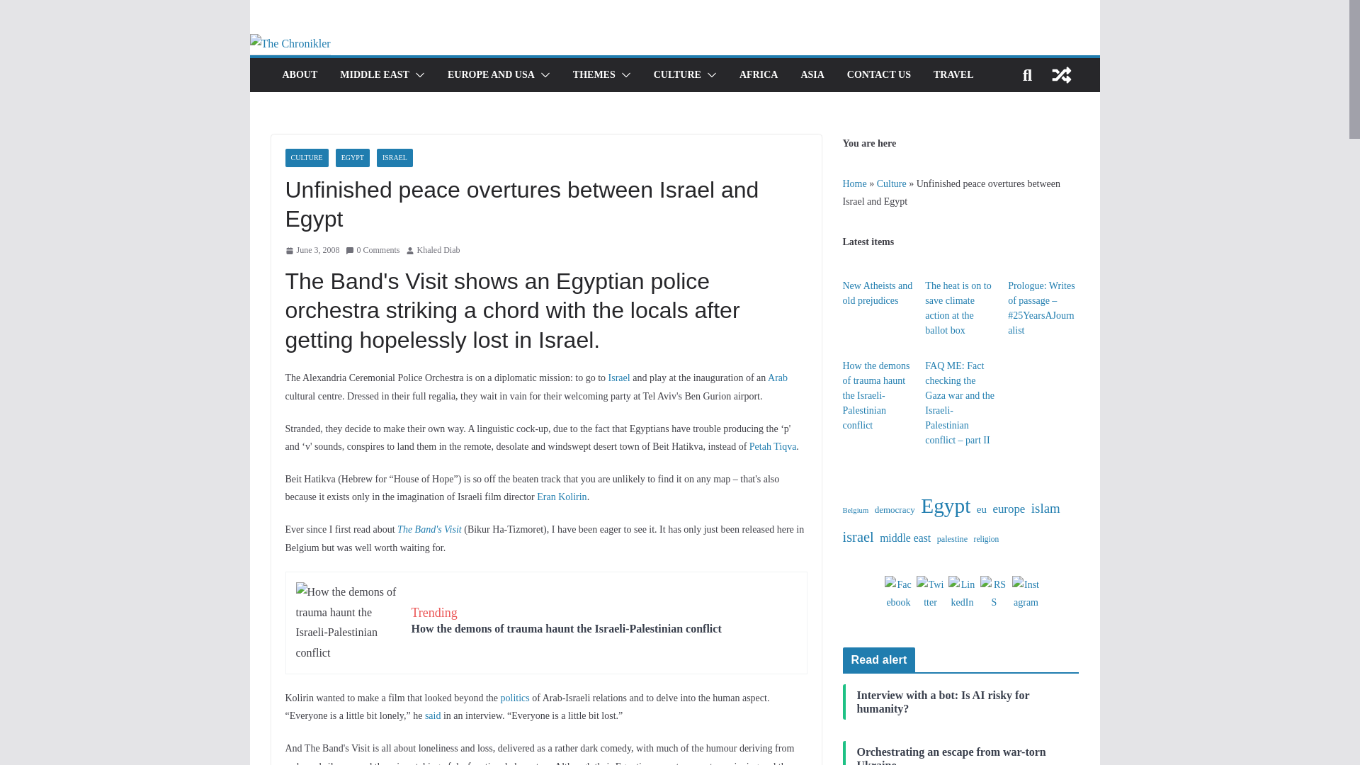 Image resolution: width=1360 pixels, height=765 pixels. What do you see at coordinates (515, 698) in the screenshot?
I see `Posts tagged with politics` at bounding box center [515, 698].